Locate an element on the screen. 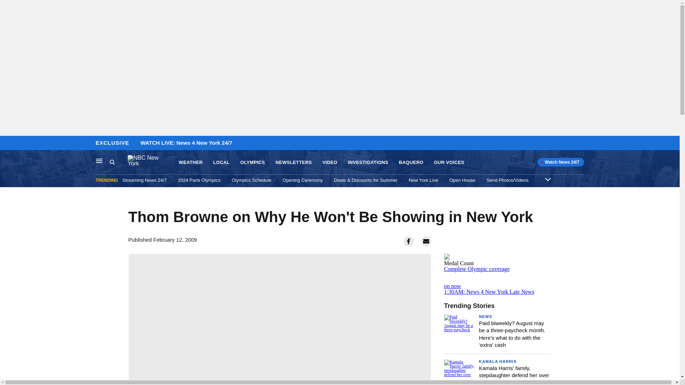  Opening Ceremony is located at coordinates (303, 180).